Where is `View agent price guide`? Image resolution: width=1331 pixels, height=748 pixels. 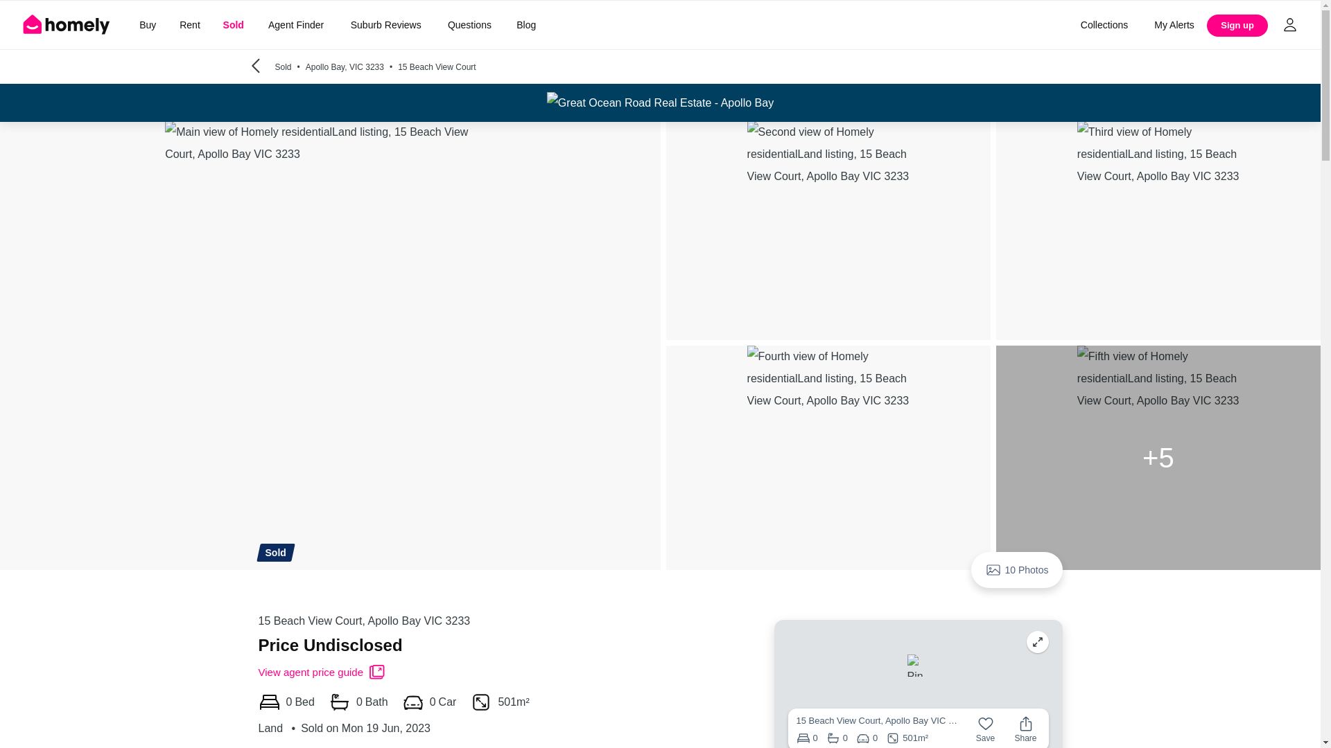 View agent price guide is located at coordinates (322, 672).